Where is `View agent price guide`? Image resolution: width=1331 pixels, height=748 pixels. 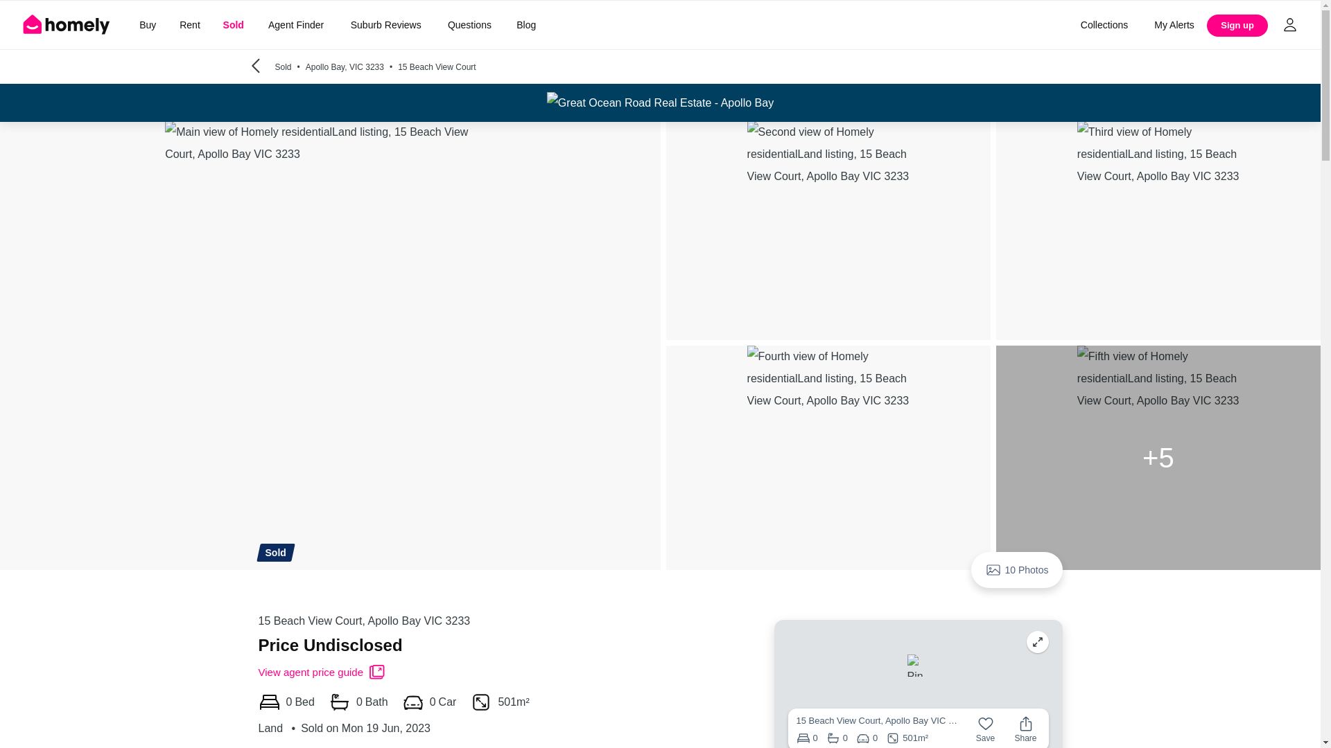 View agent price guide is located at coordinates (322, 672).